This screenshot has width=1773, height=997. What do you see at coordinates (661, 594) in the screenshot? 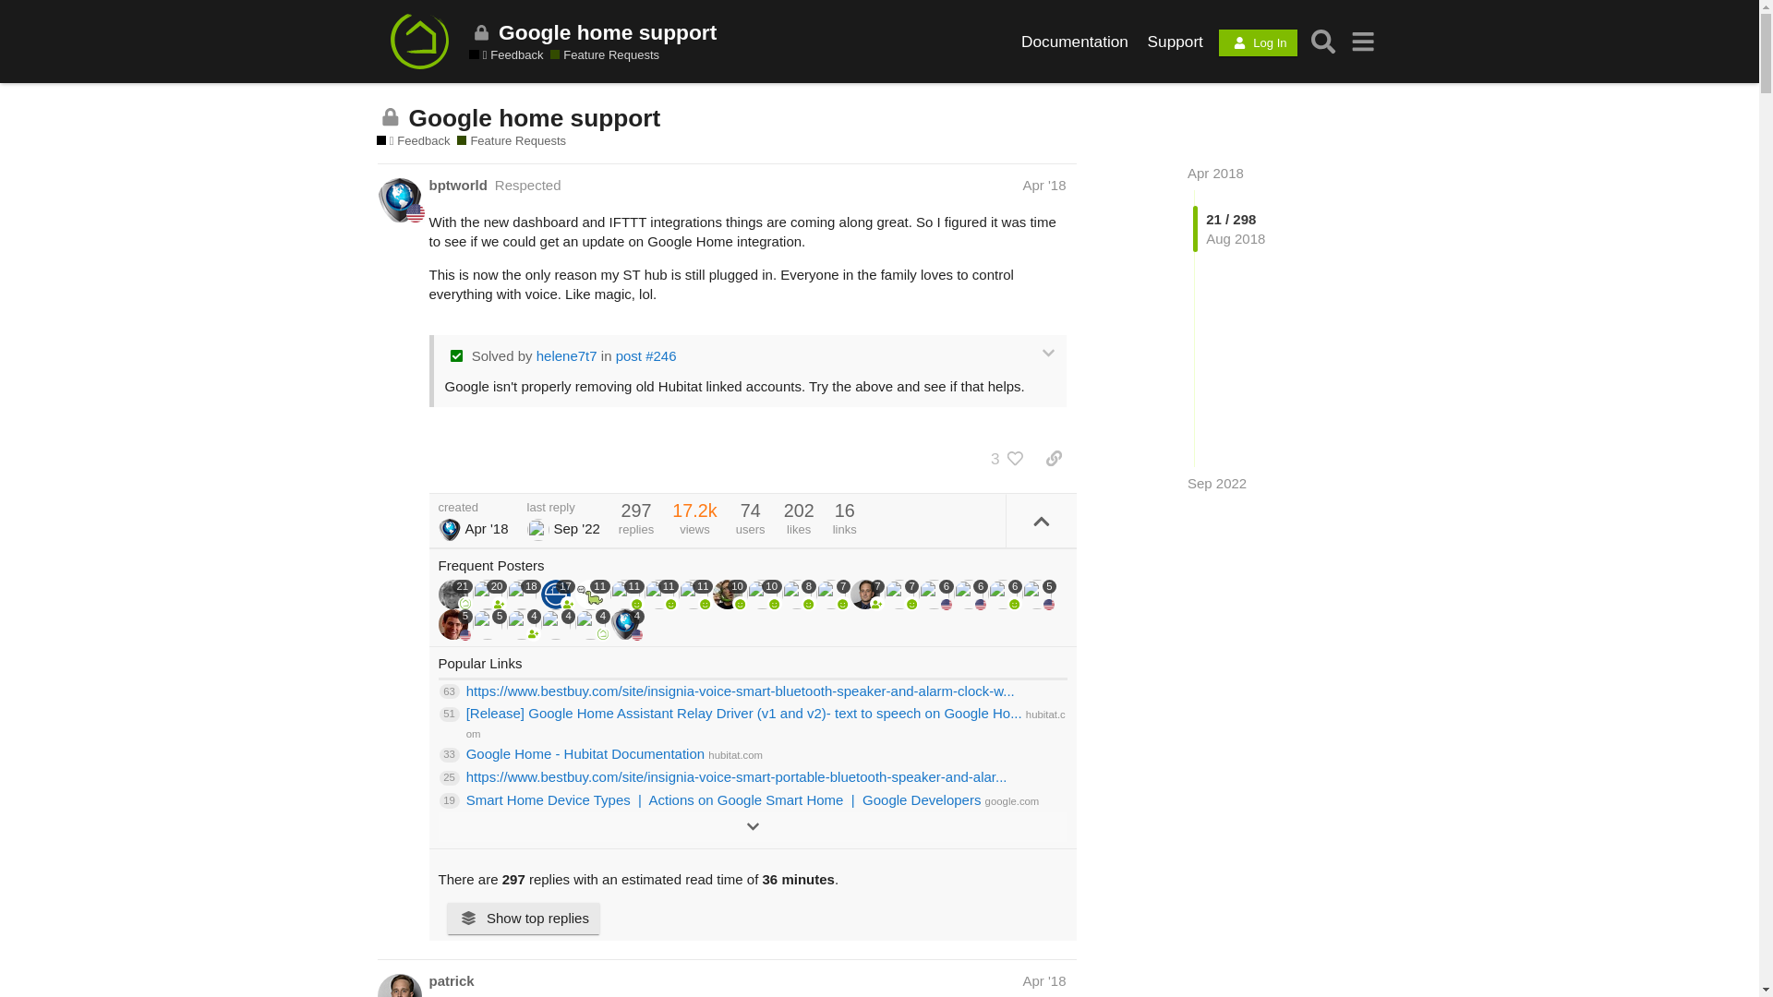
I see `11` at bounding box center [661, 594].